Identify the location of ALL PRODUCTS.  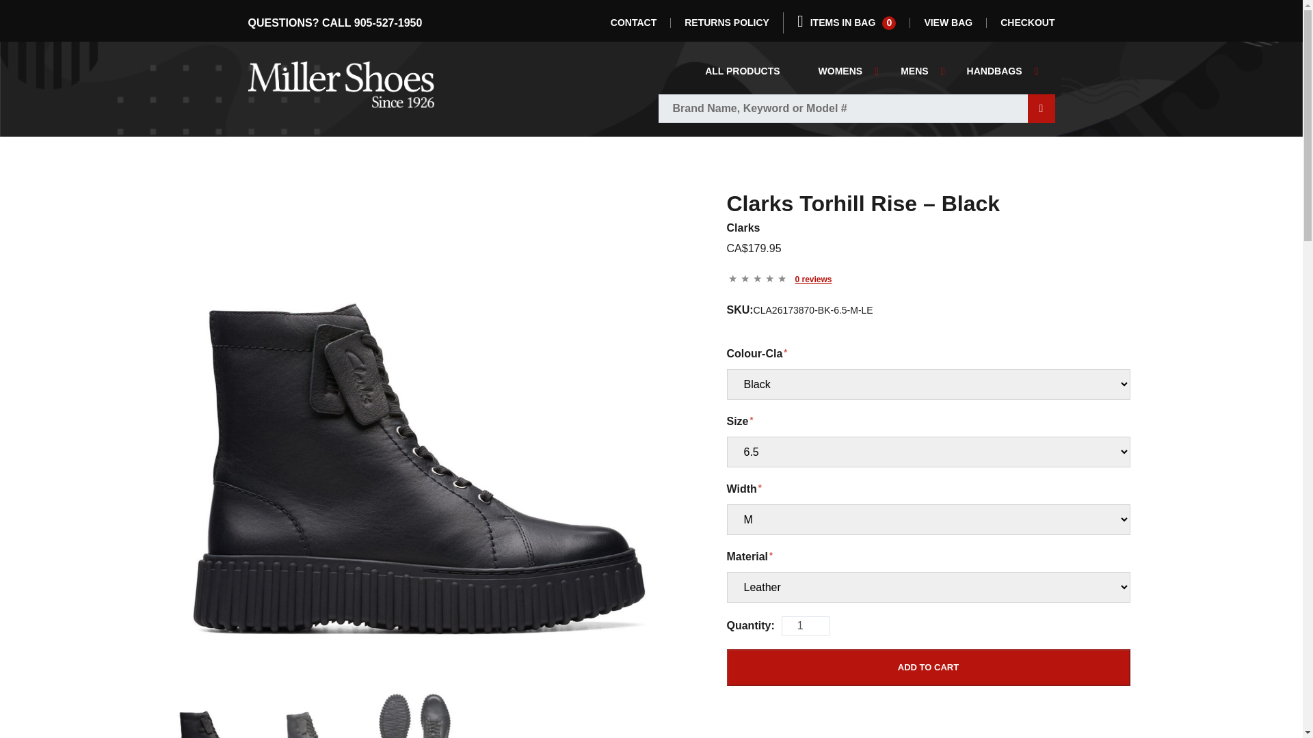
(840, 71).